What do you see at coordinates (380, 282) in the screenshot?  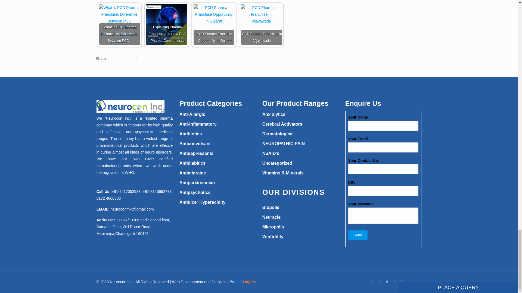 I see `Twitter` at bounding box center [380, 282].